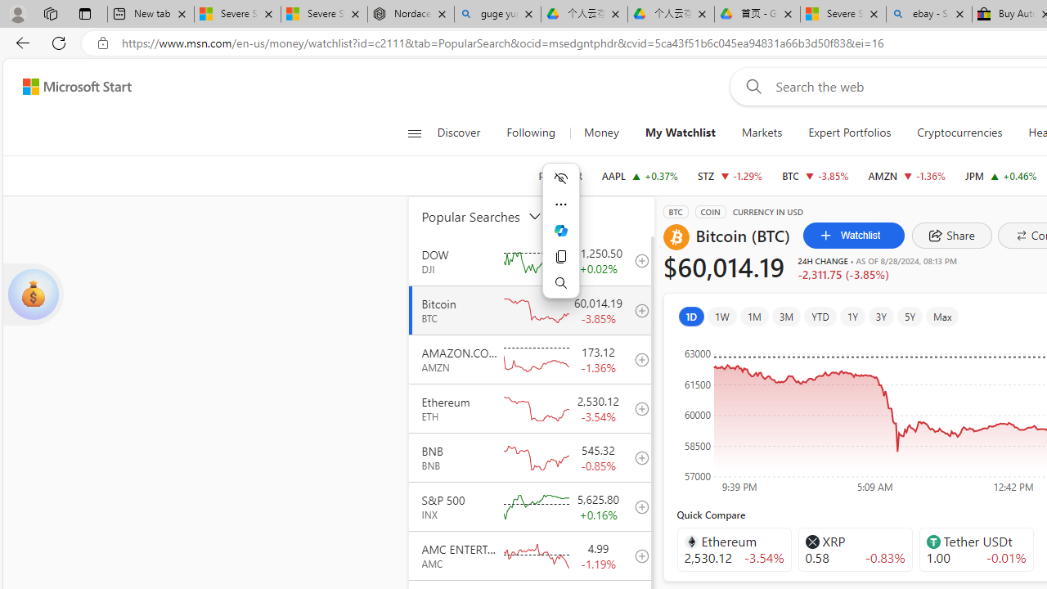 Image resolution: width=1047 pixels, height=589 pixels. What do you see at coordinates (492, 216) in the screenshot?
I see `Popular Searches` at bounding box center [492, 216].